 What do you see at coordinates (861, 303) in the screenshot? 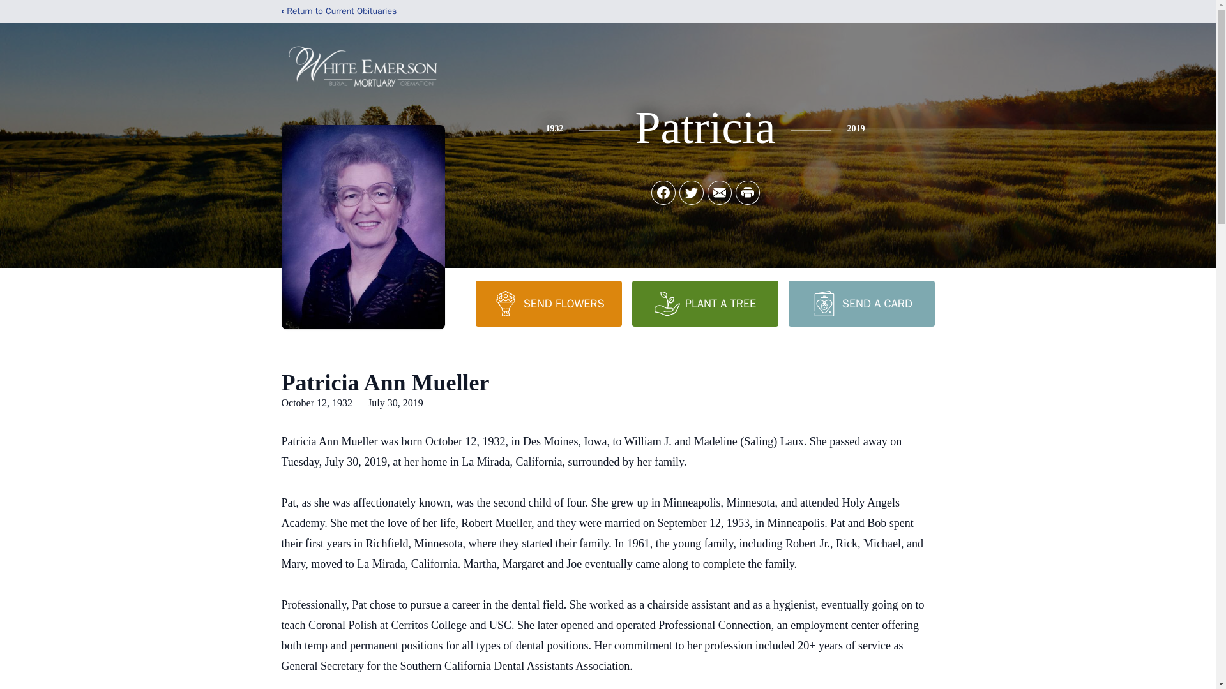
I see `SEND A CARD` at bounding box center [861, 303].